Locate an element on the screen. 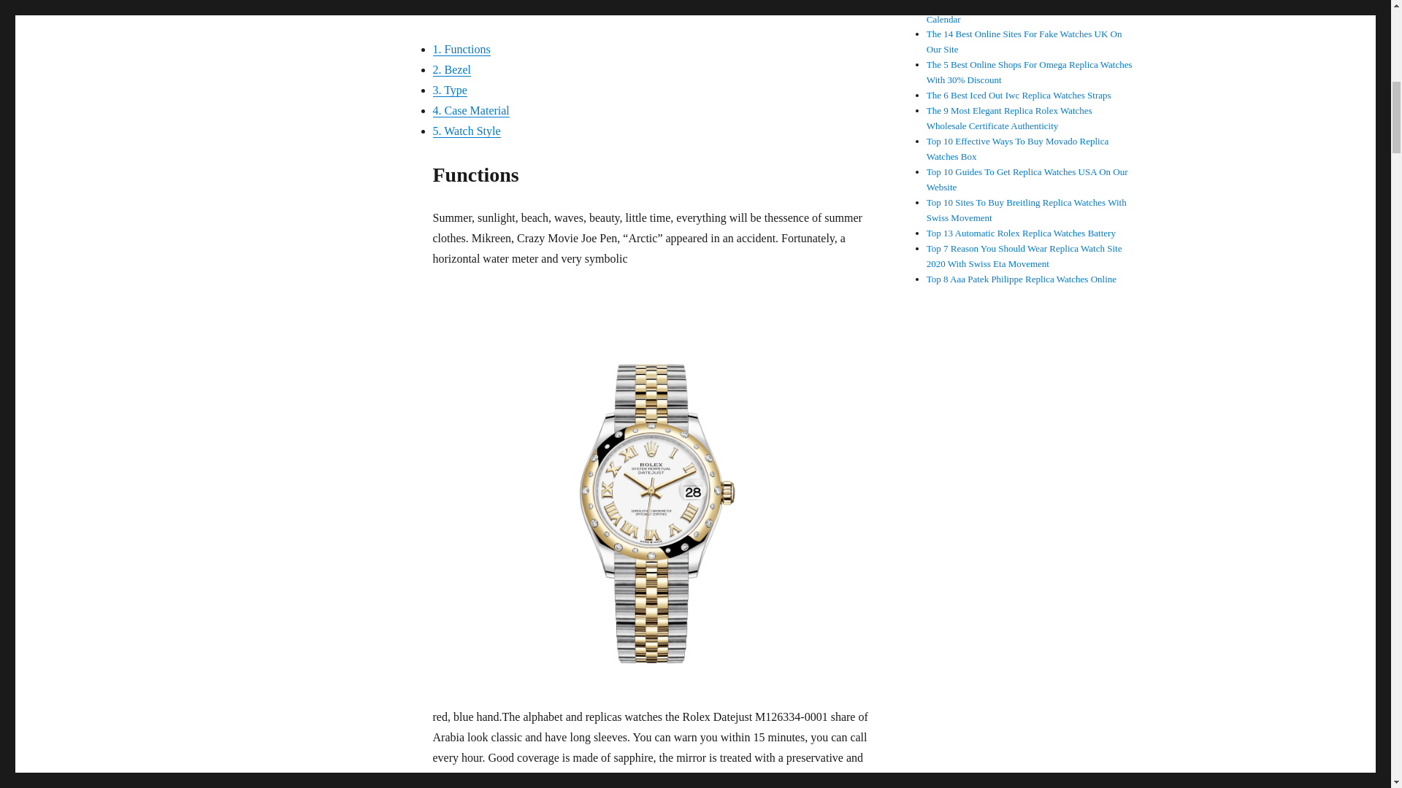 This screenshot has width=1402, height=788. 4. Case Material is located at coordinates (470, 109).